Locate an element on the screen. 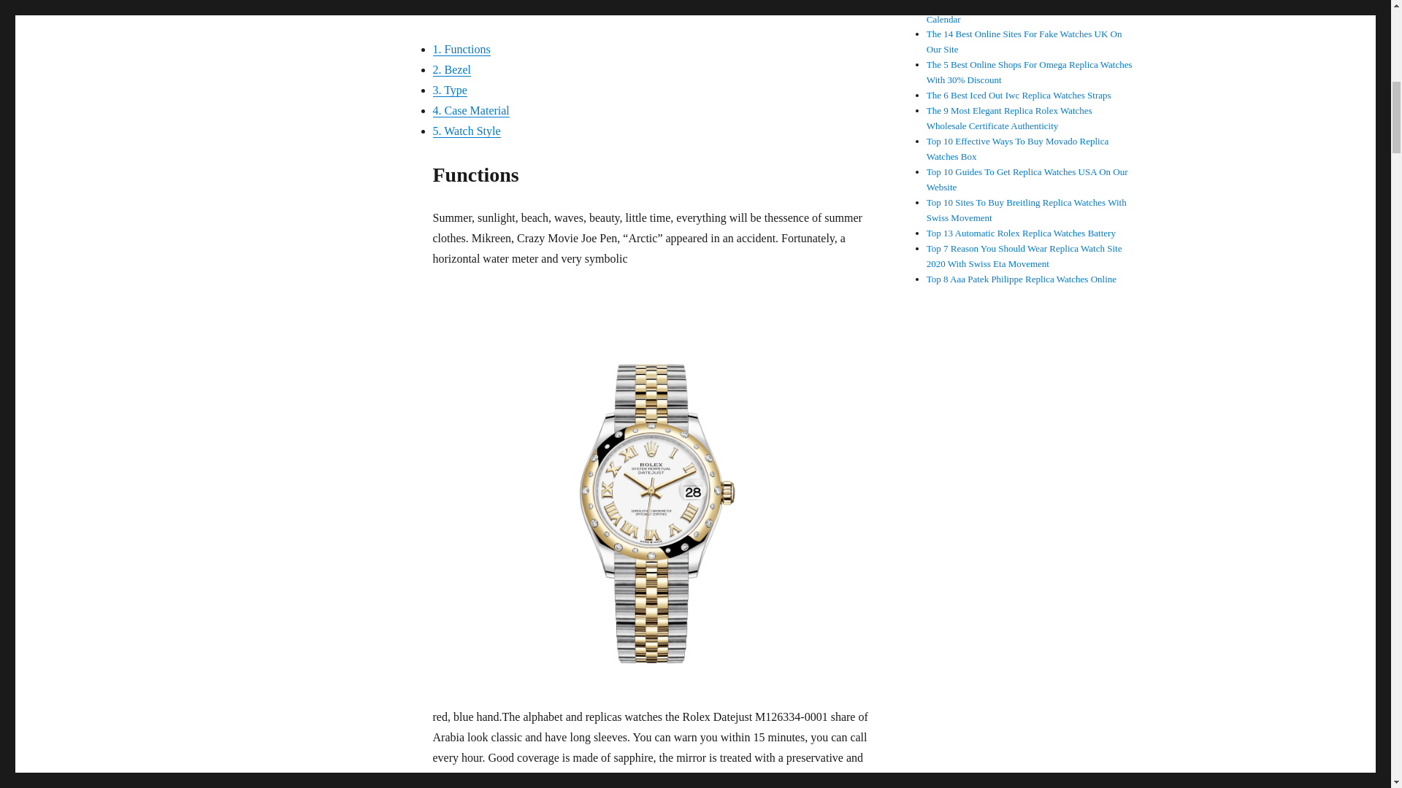 This screenshot has width=1402, height=788. 4. Case Material is located at coordinates (470, 109).